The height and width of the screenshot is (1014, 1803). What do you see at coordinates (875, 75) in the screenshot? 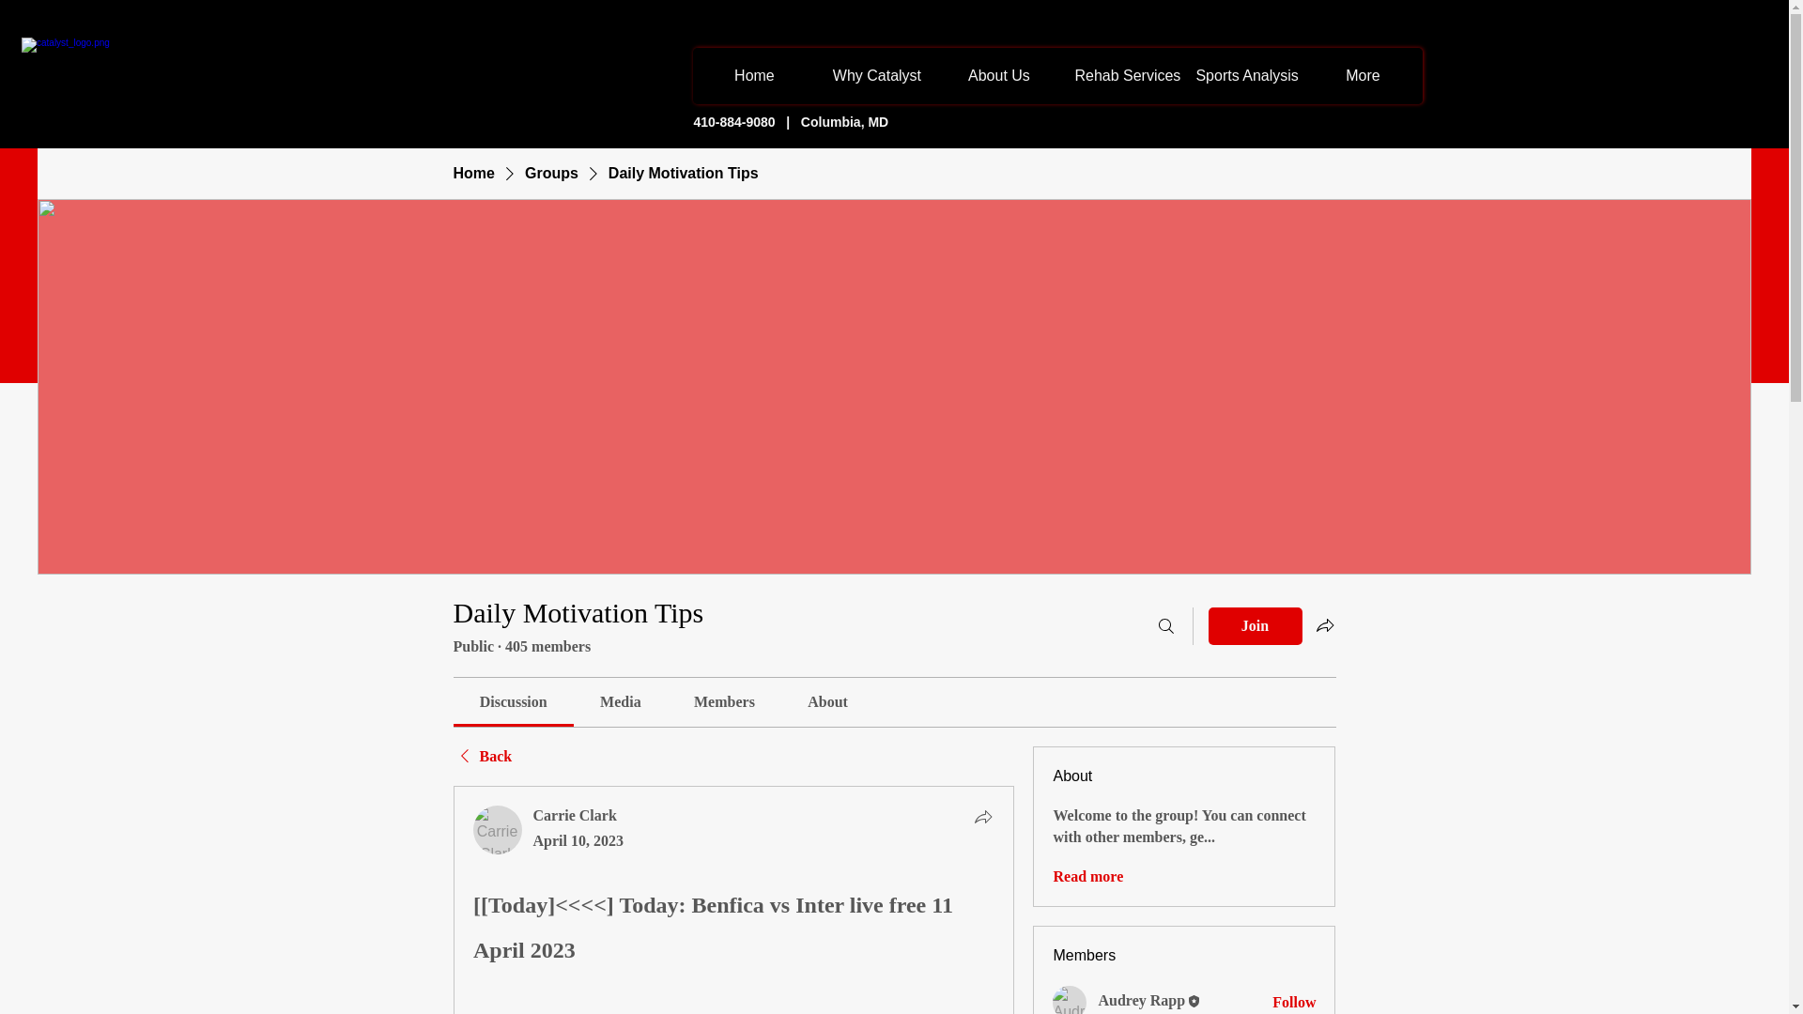
I see `Why Catalyst` at bounding box center [875, 75].